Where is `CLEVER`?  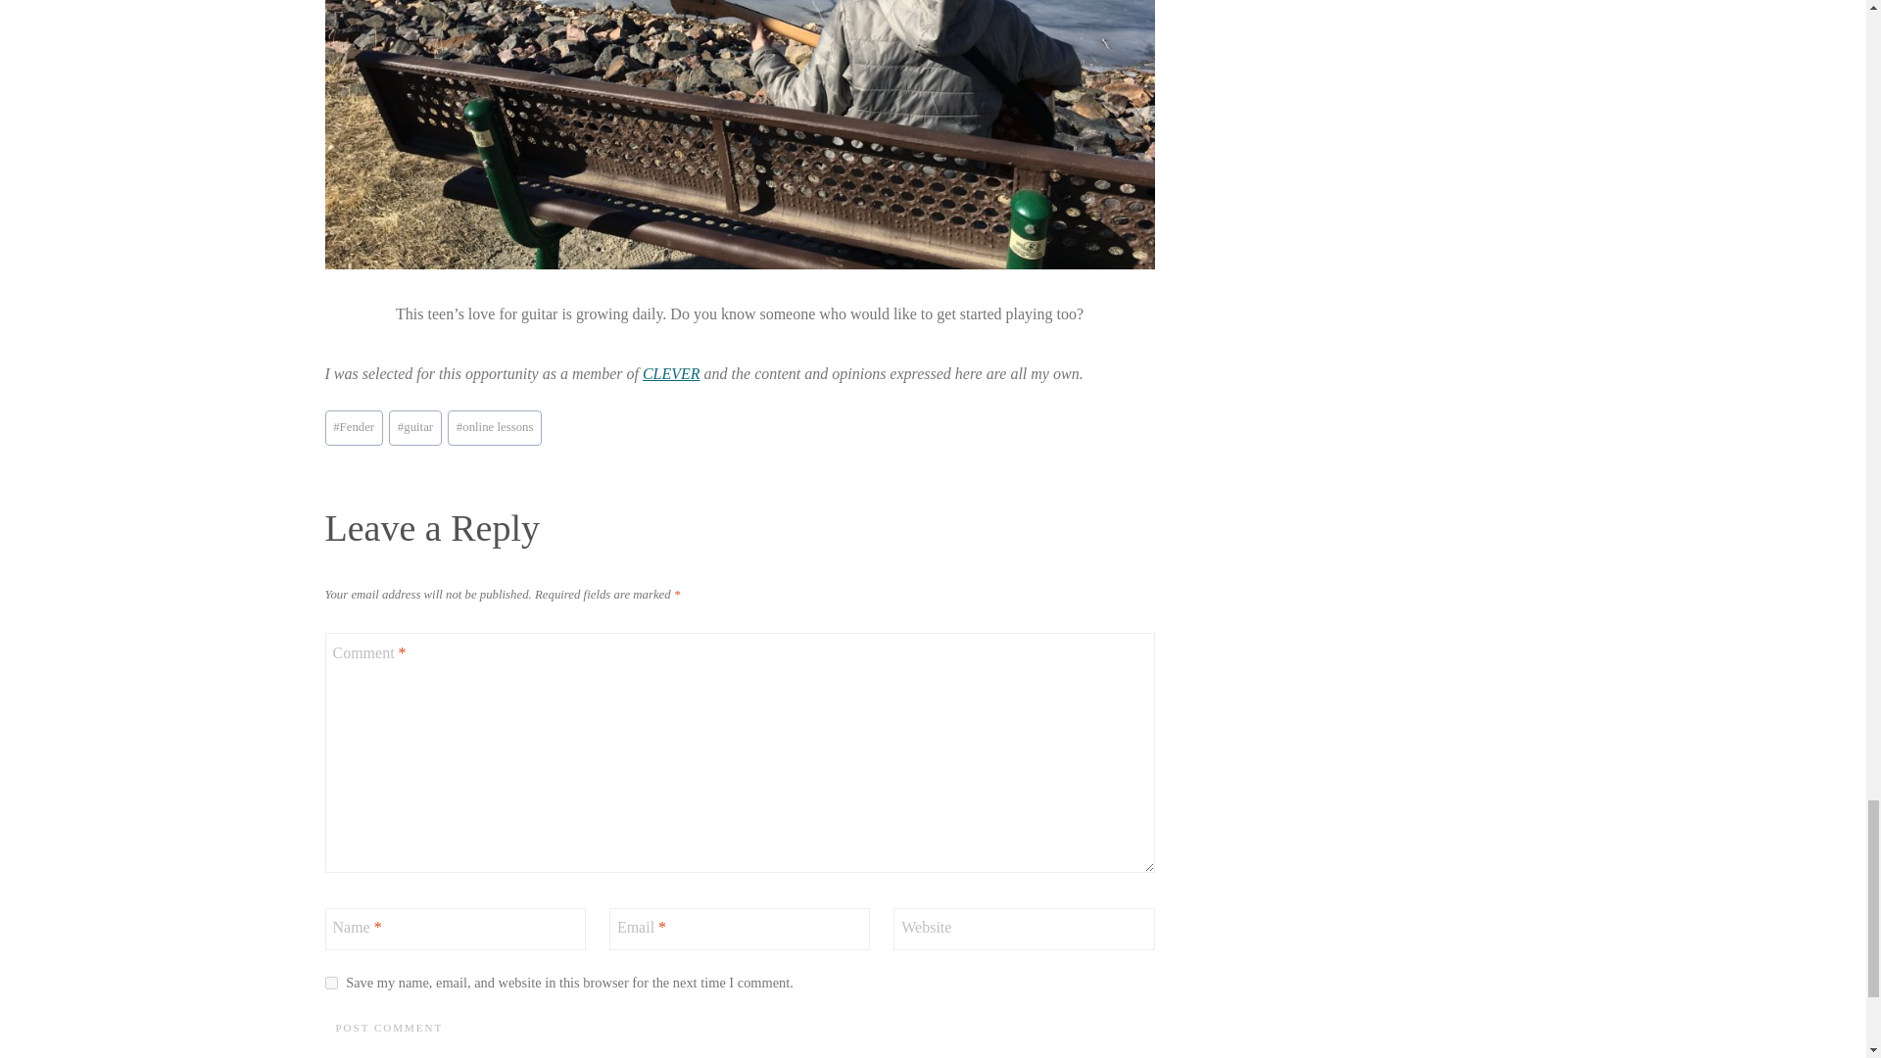 CLEVER is located at coordinates (671, 372).